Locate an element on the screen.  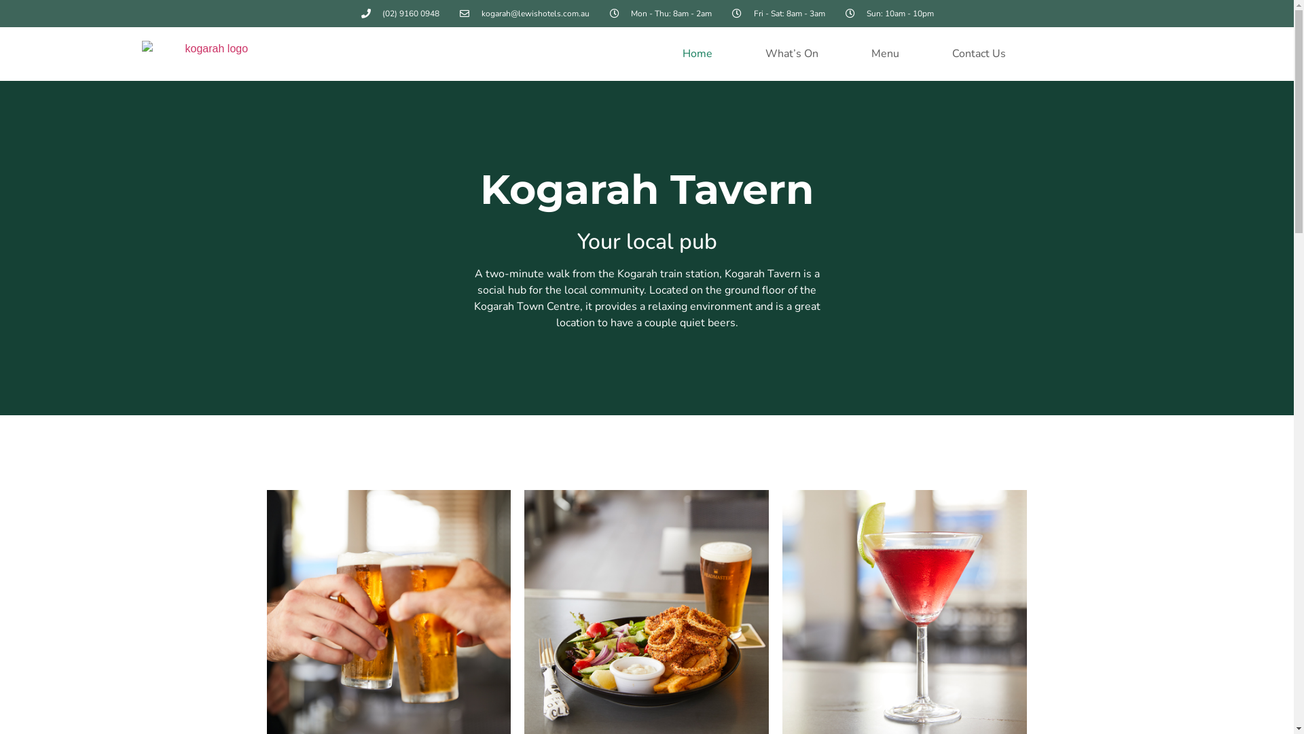
(02) 9160 0948 is located at coordinates (400, 14).